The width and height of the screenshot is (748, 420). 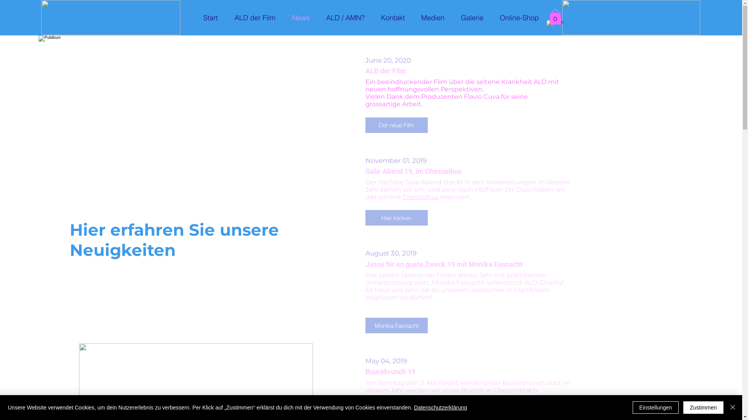 I want to click on Zustimmen, so click(x=704, y=408).